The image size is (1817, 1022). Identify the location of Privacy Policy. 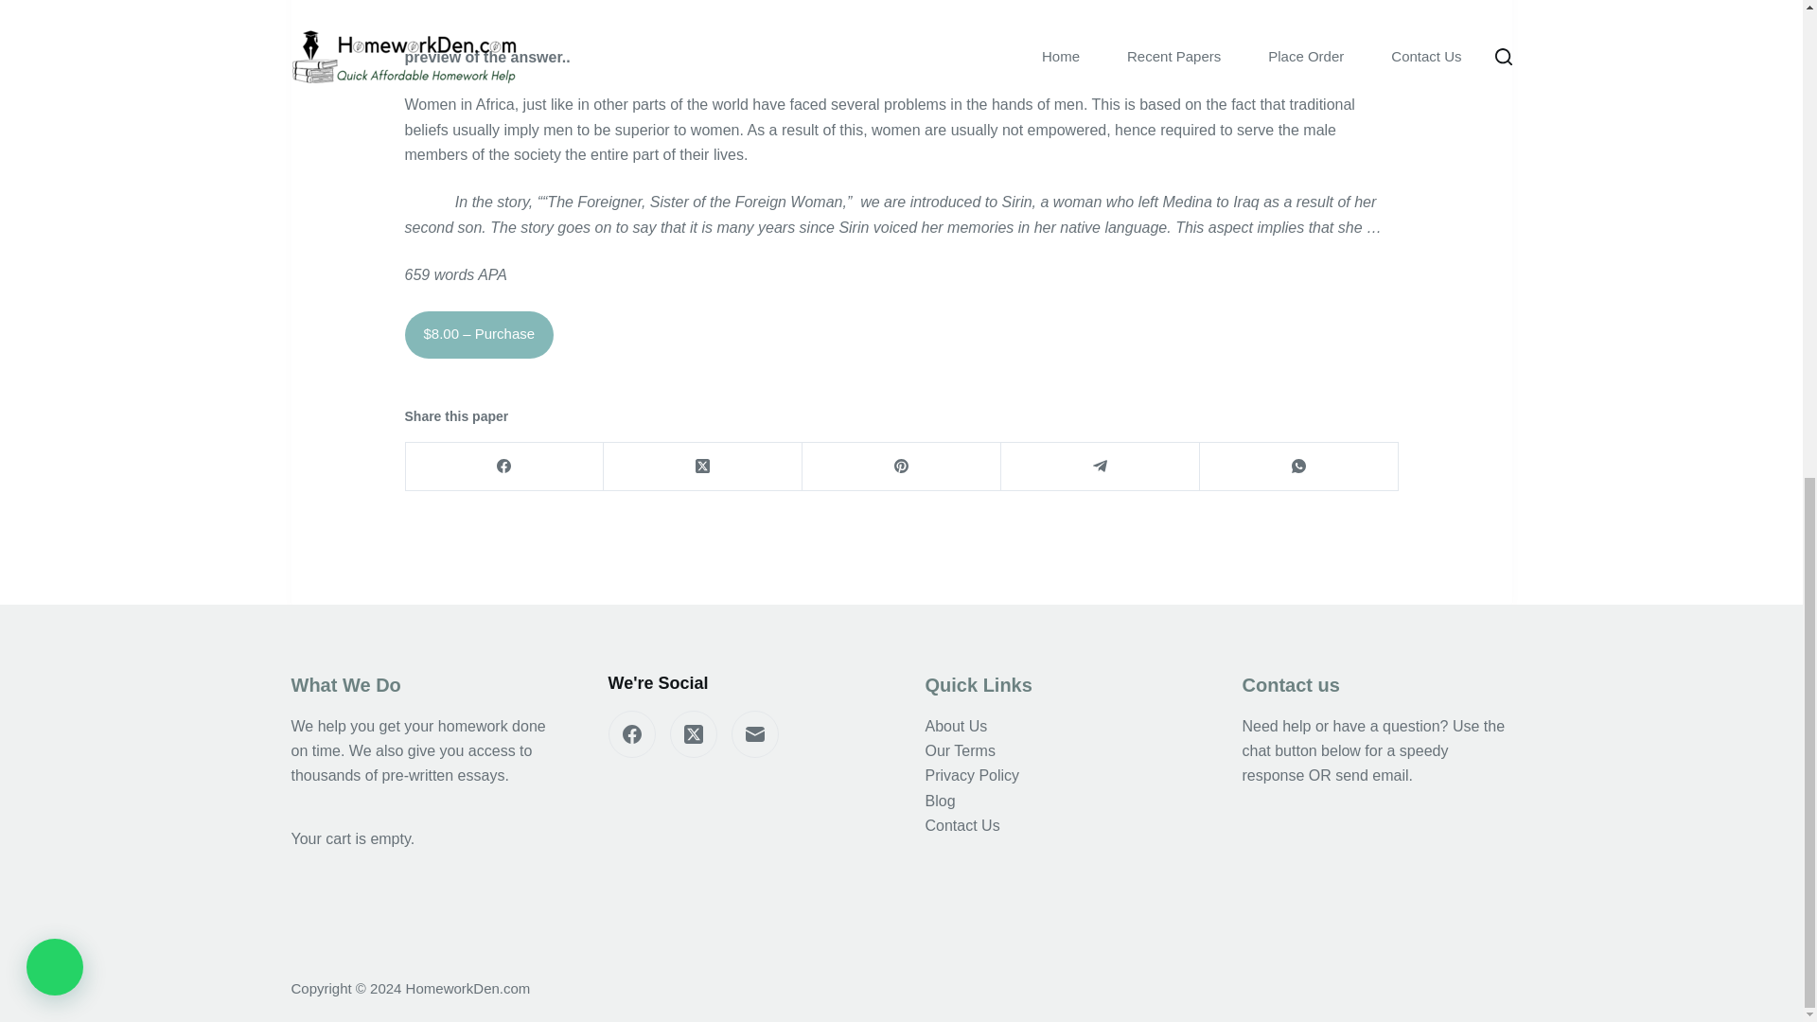
(972, 776).